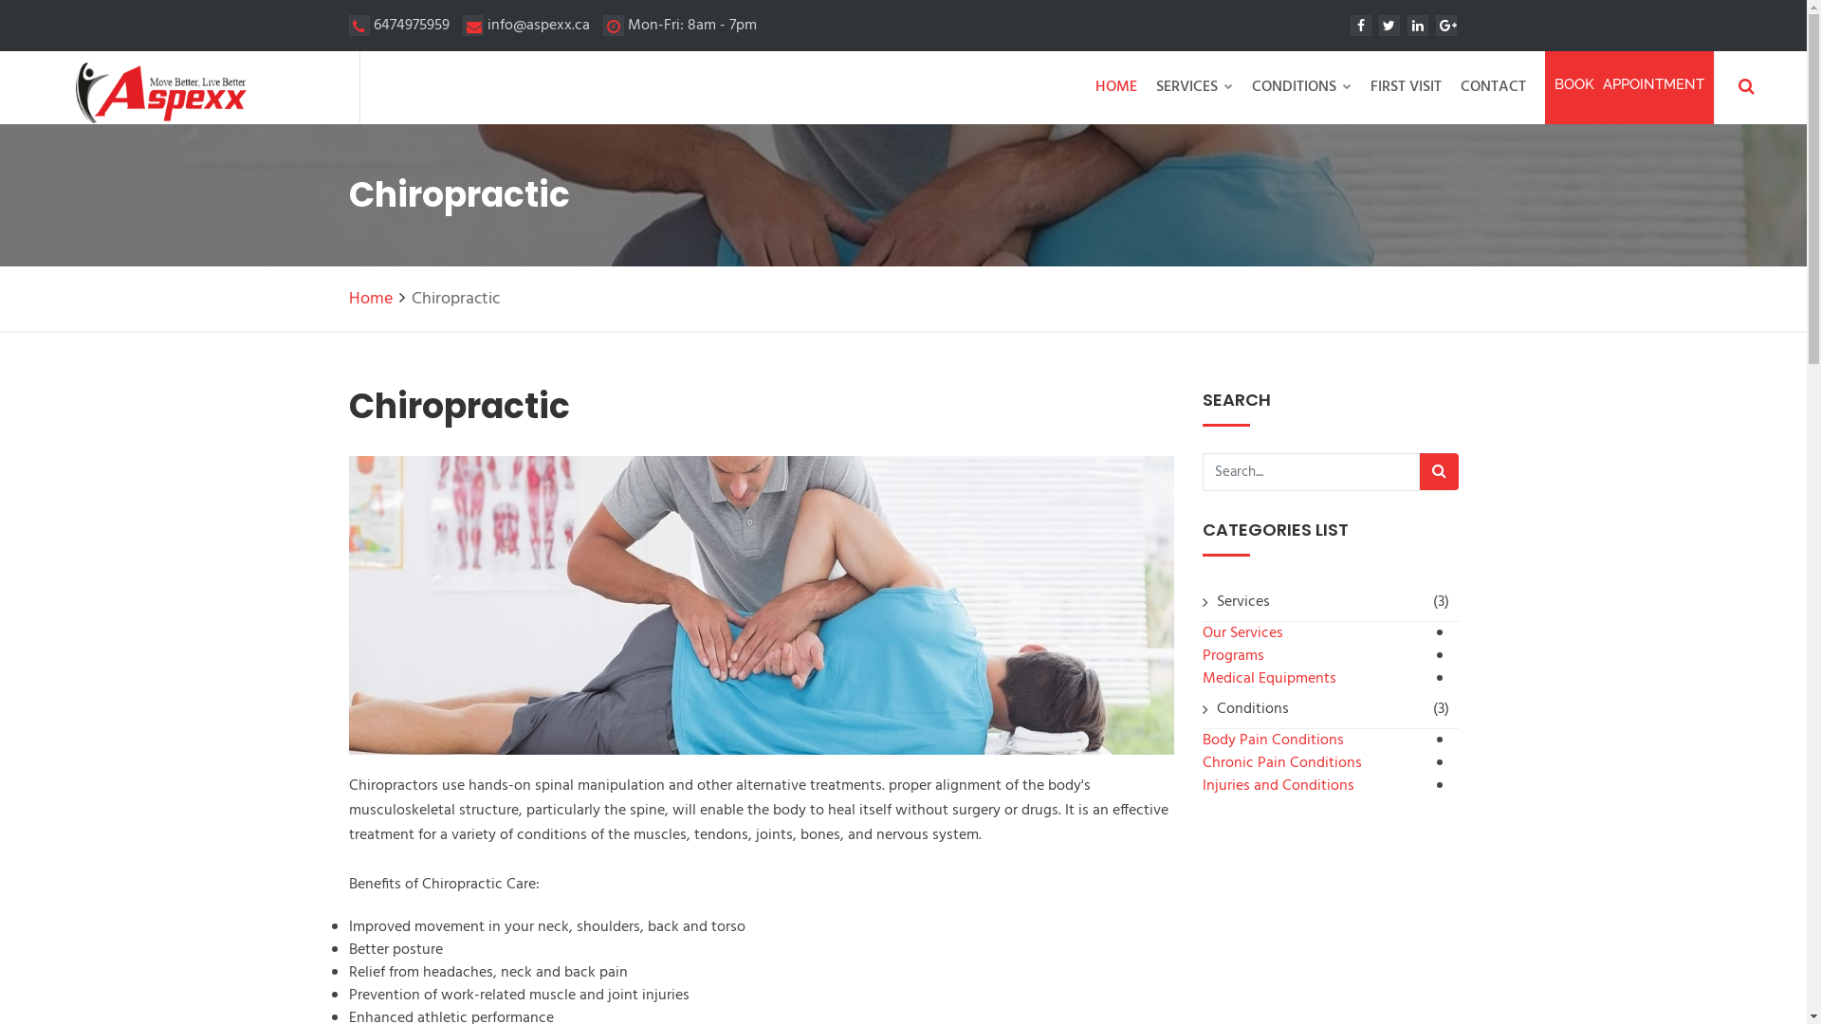  I want to click on Chronic Pain Conditions, so click(1282, 763).